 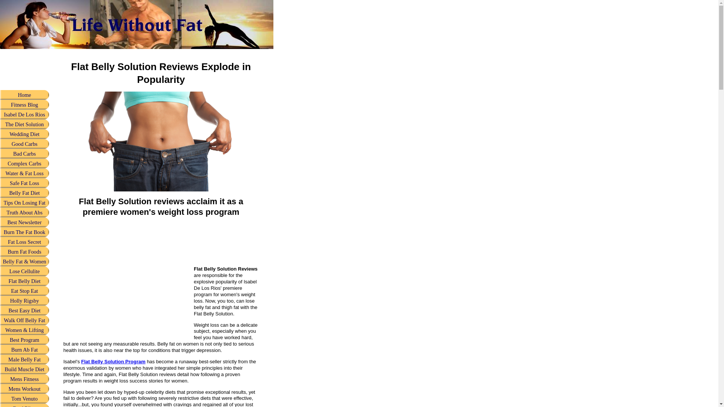 I want to click on Best Newsletter, so click(x=25, y=222).